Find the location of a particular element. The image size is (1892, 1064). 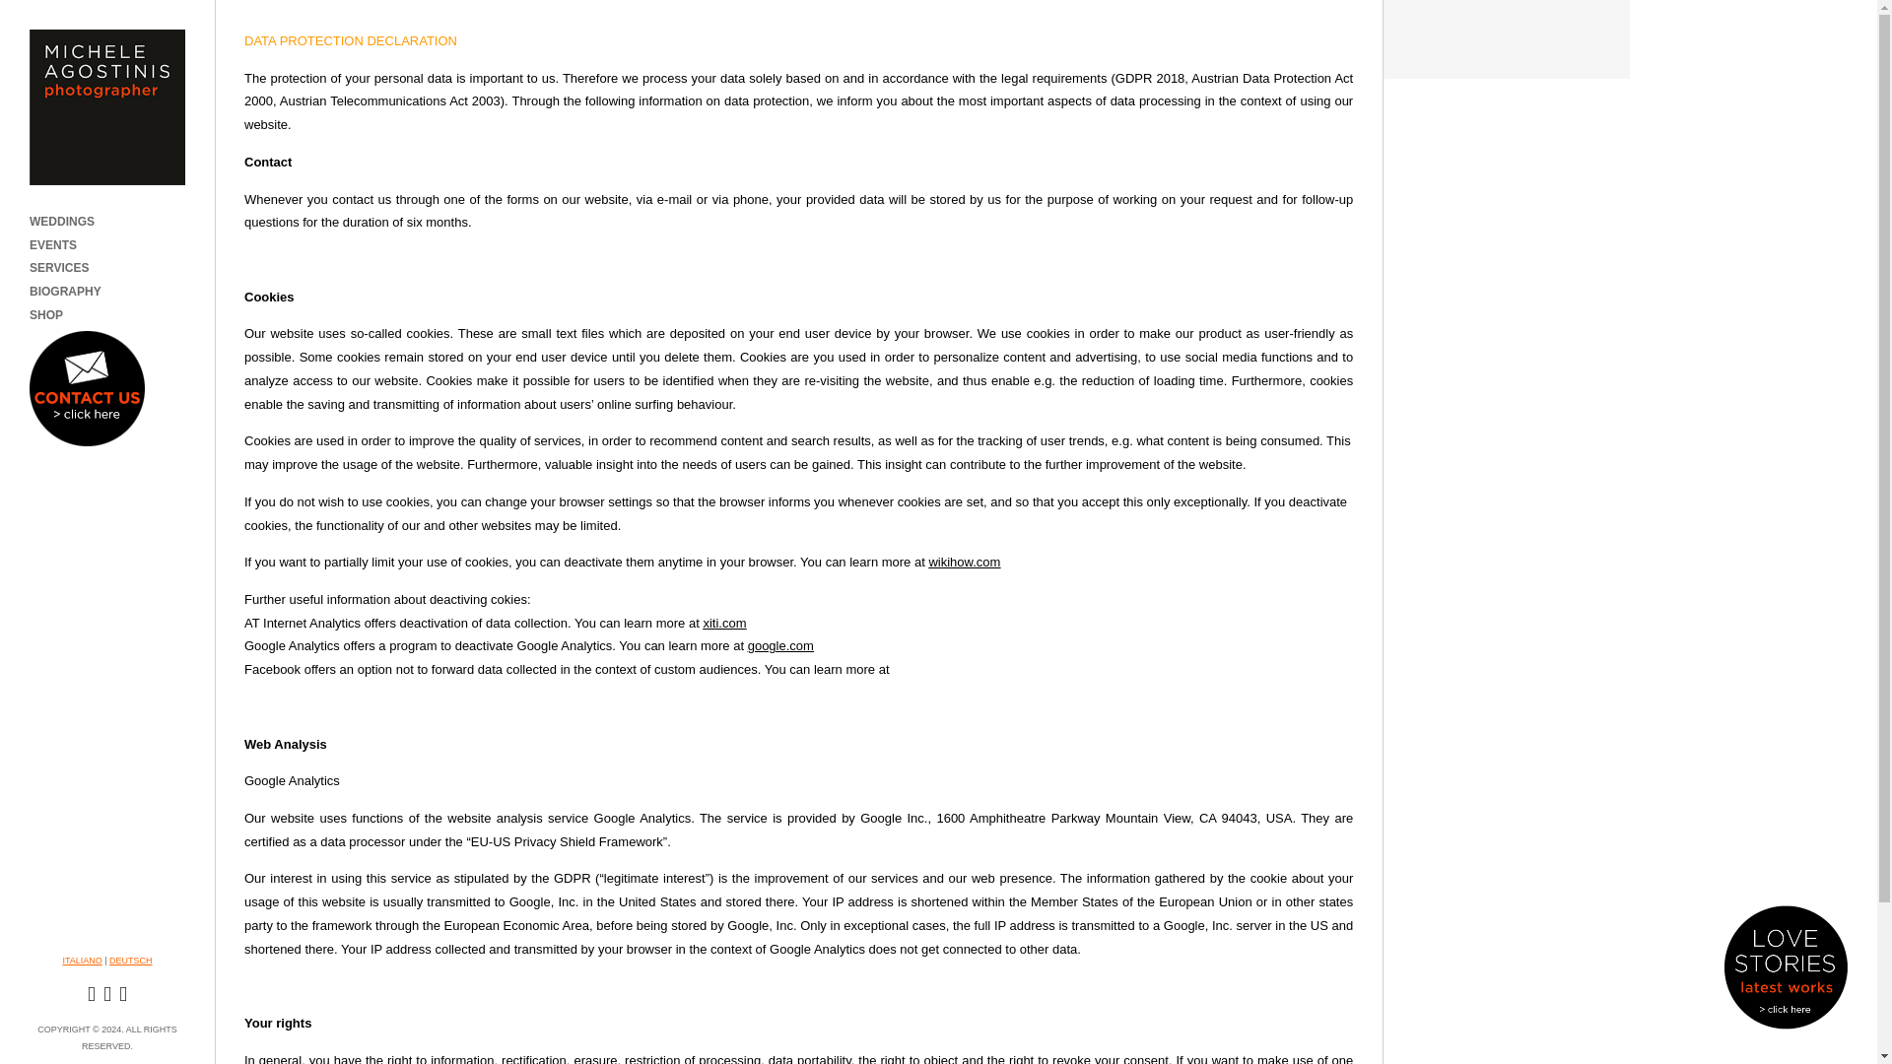

wikihow.com is located at coordinates (964, 562).